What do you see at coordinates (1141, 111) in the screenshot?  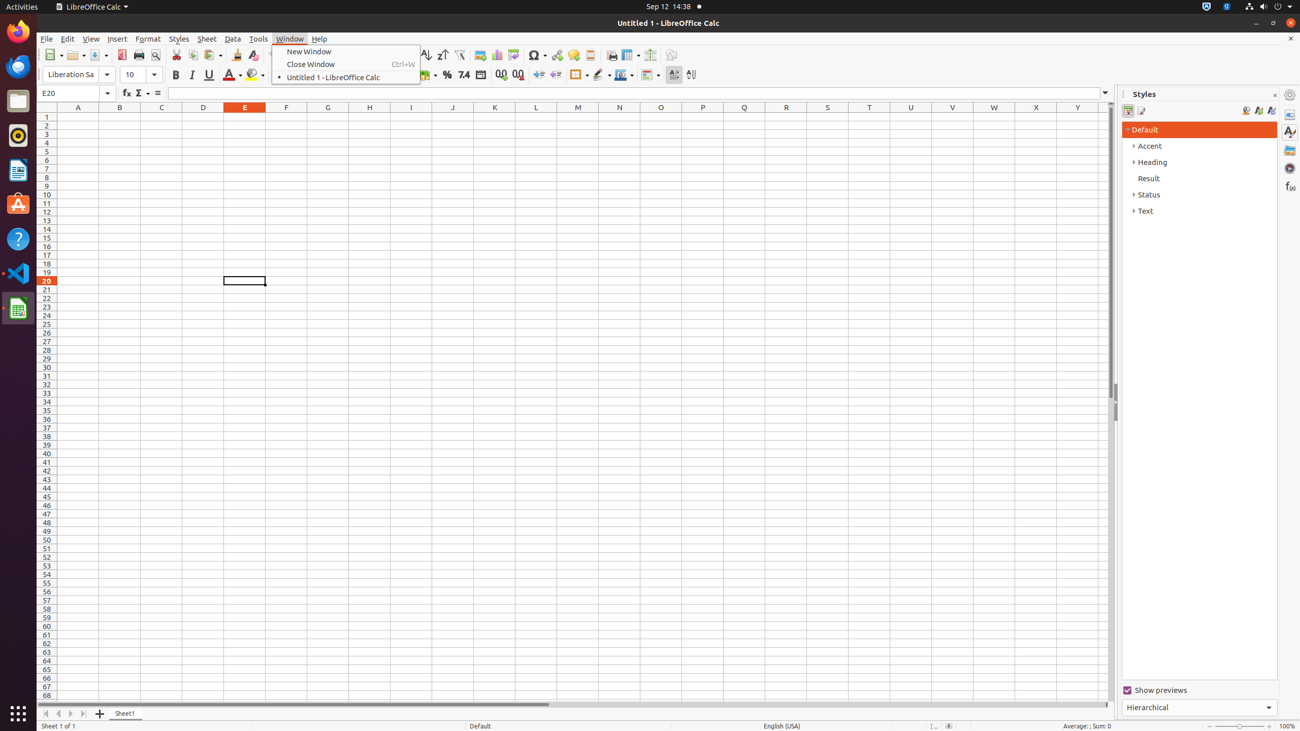 I see `Page Styles` at bounding box center [1141, 111].